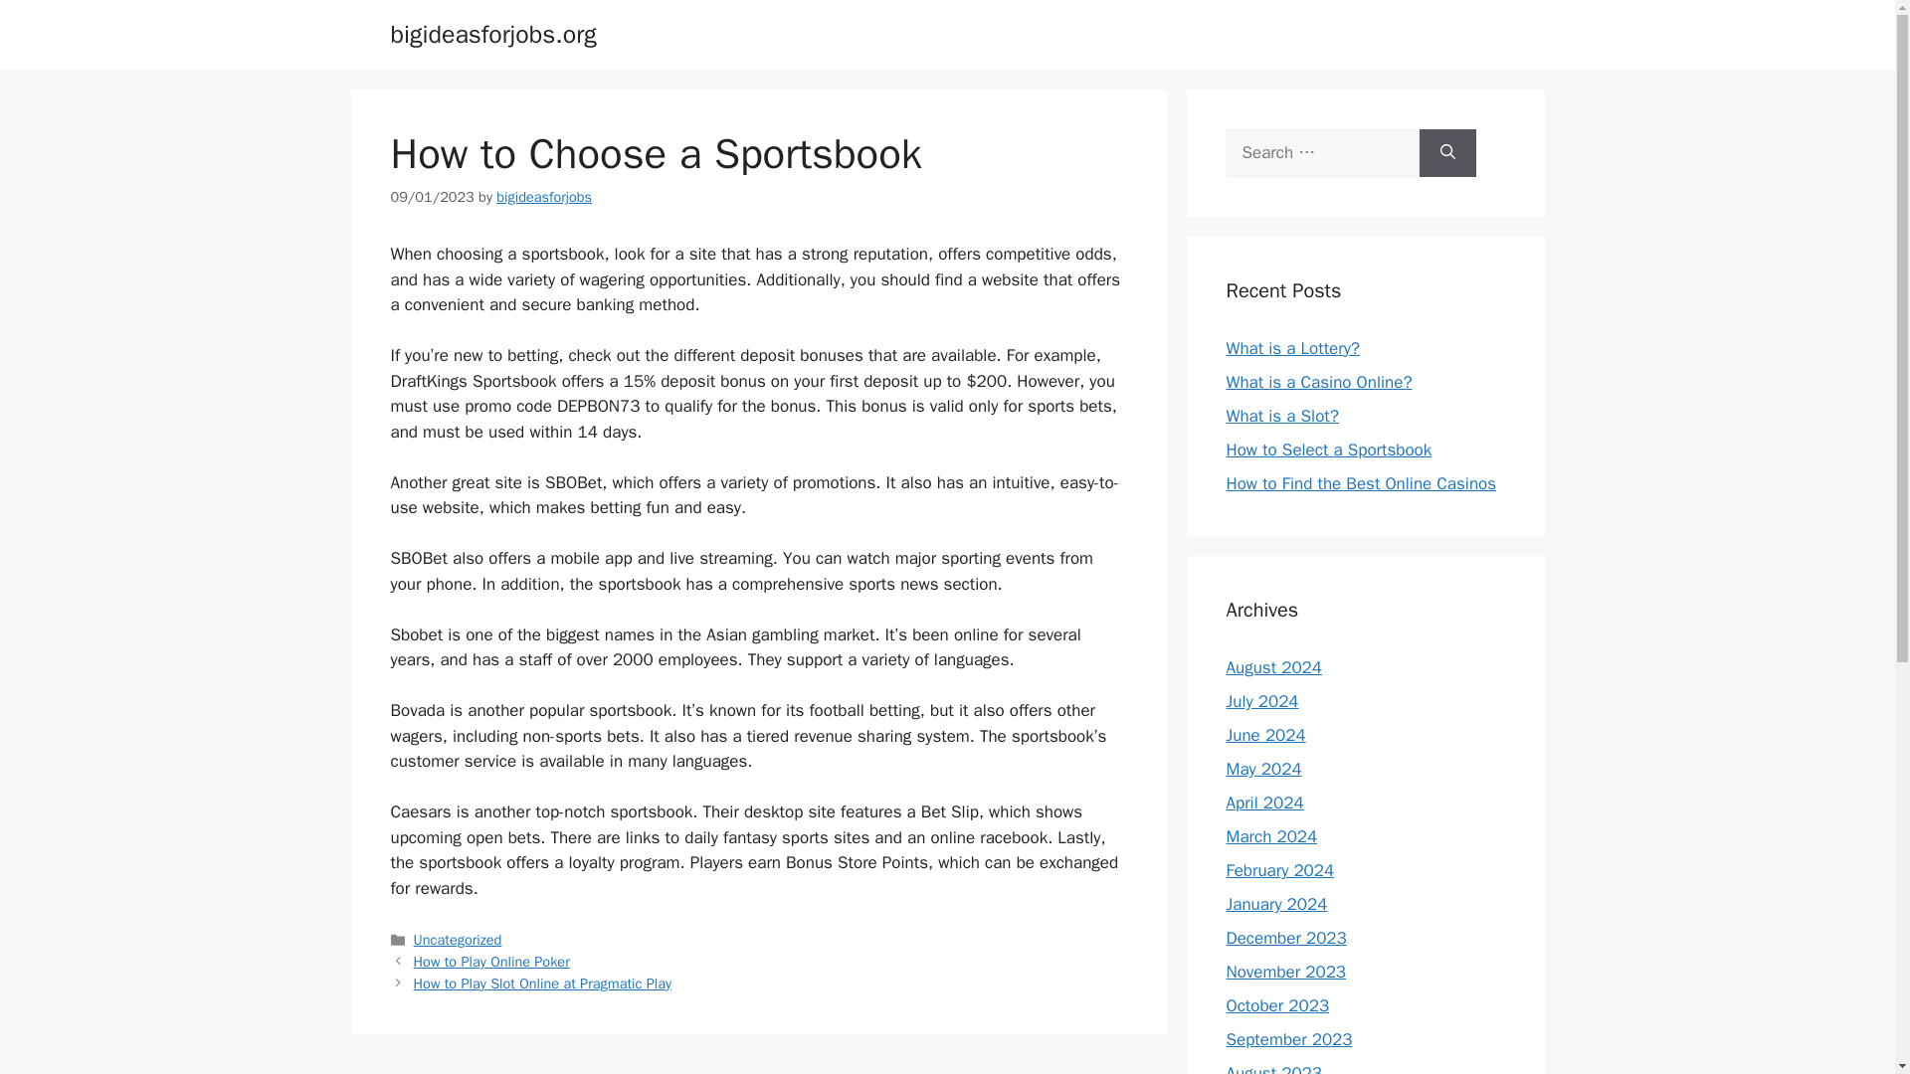  Describe the element at coordinates (1289, 1039) in the screenshot. I see `September 2023` at that location.